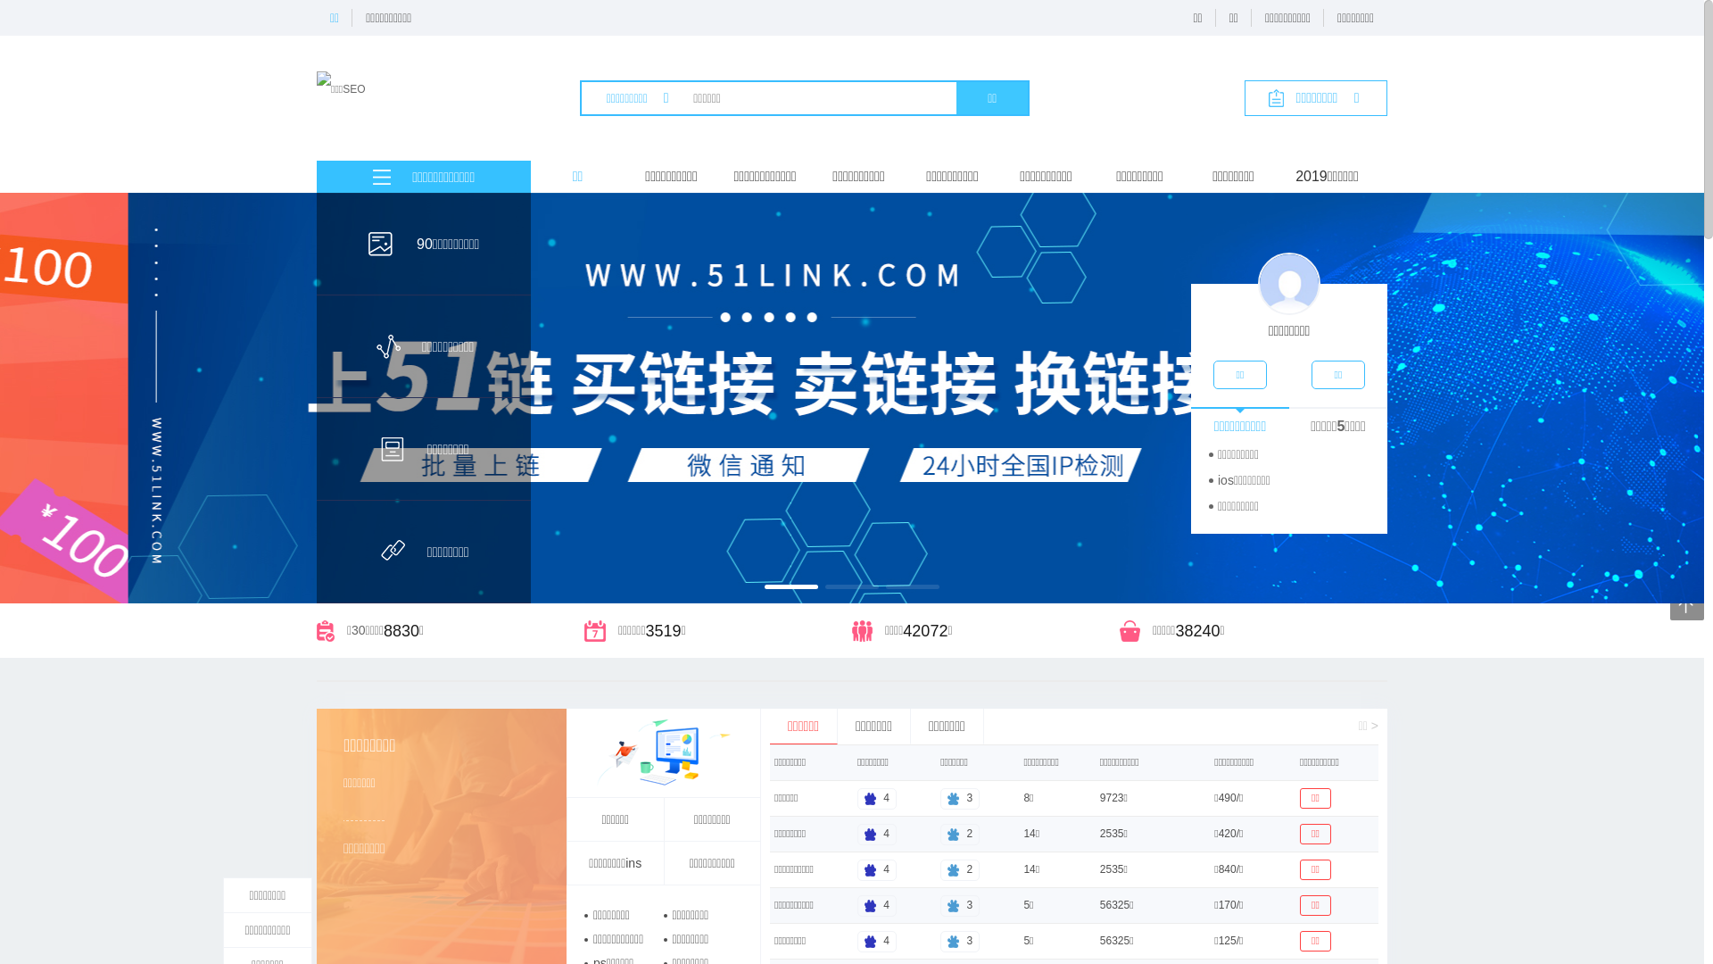 This screenshot has width=1713, height=964. Describe the element at coordinates (877, 798) in the screenshot. I see `4` at that location.